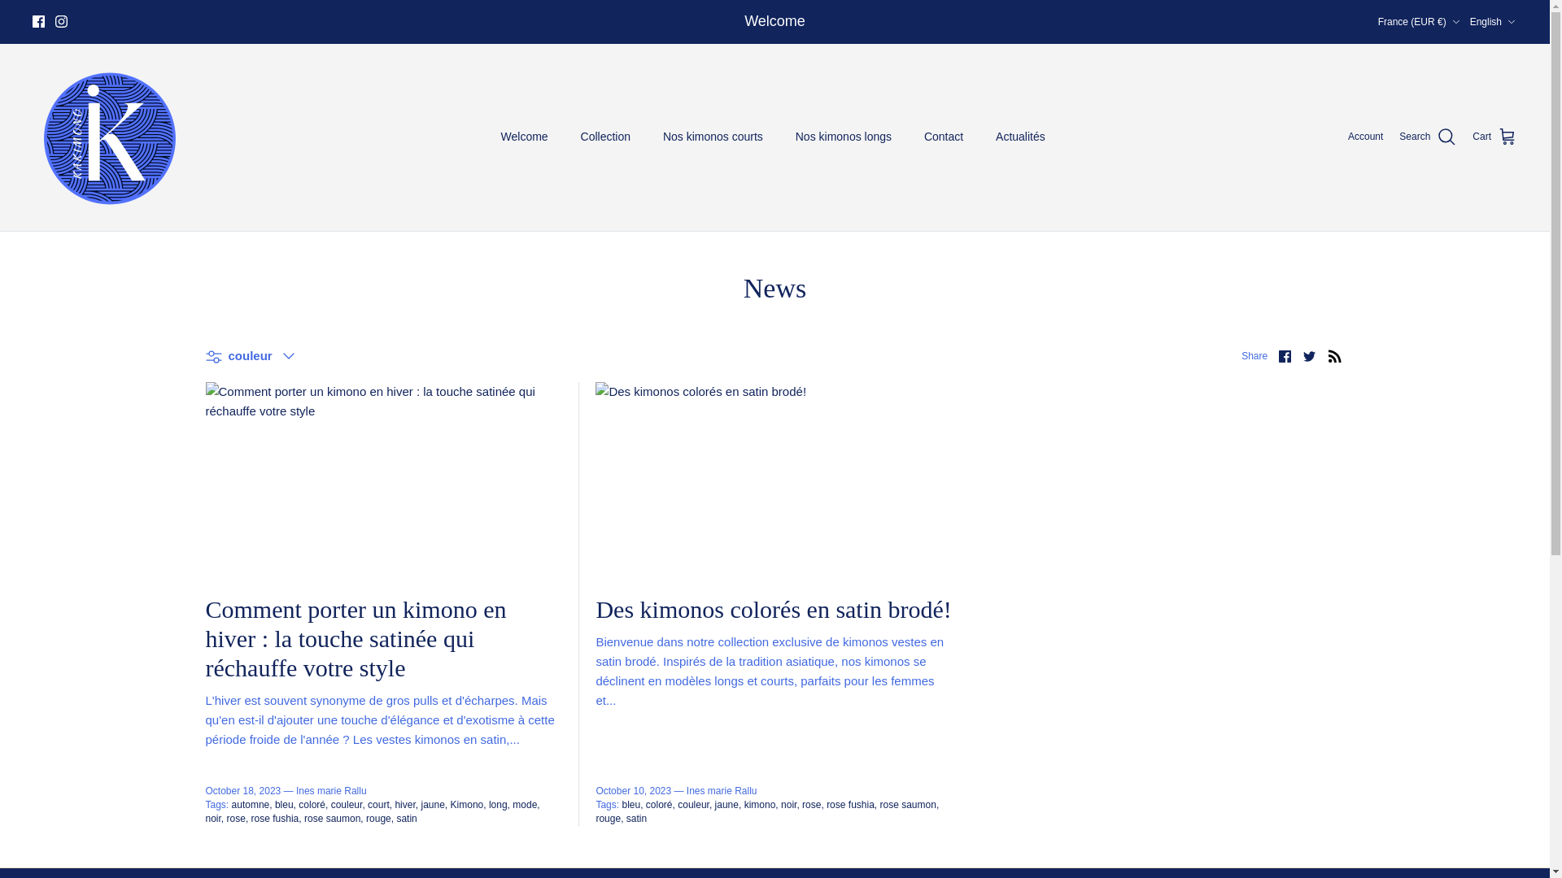 The height and width of the screenshot is (878, 1562). Describe the element at coordinates (334, 819) in the screenshot. I see `Show articles tagged rose saumon` at that location.